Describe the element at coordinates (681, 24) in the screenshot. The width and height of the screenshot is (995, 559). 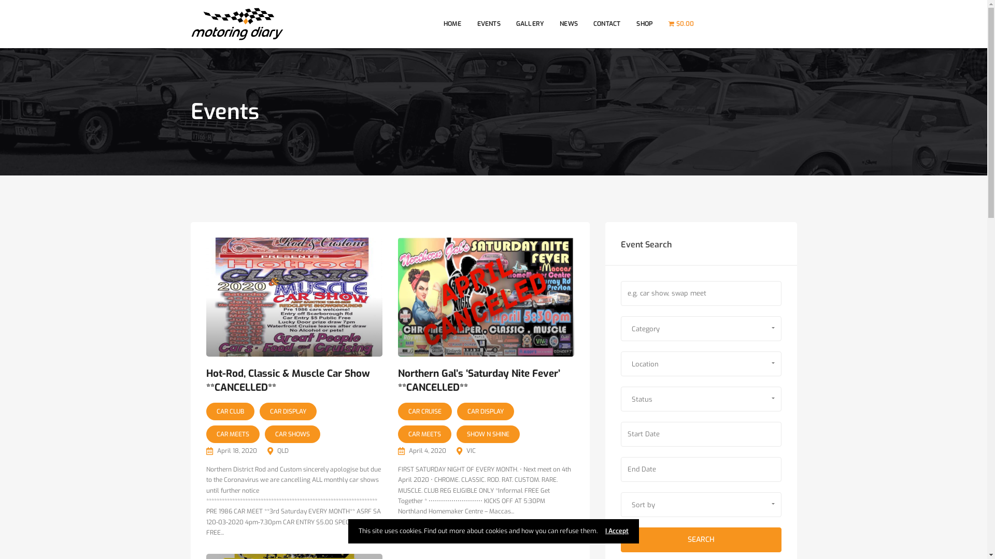
I see `$0.00` at that location.